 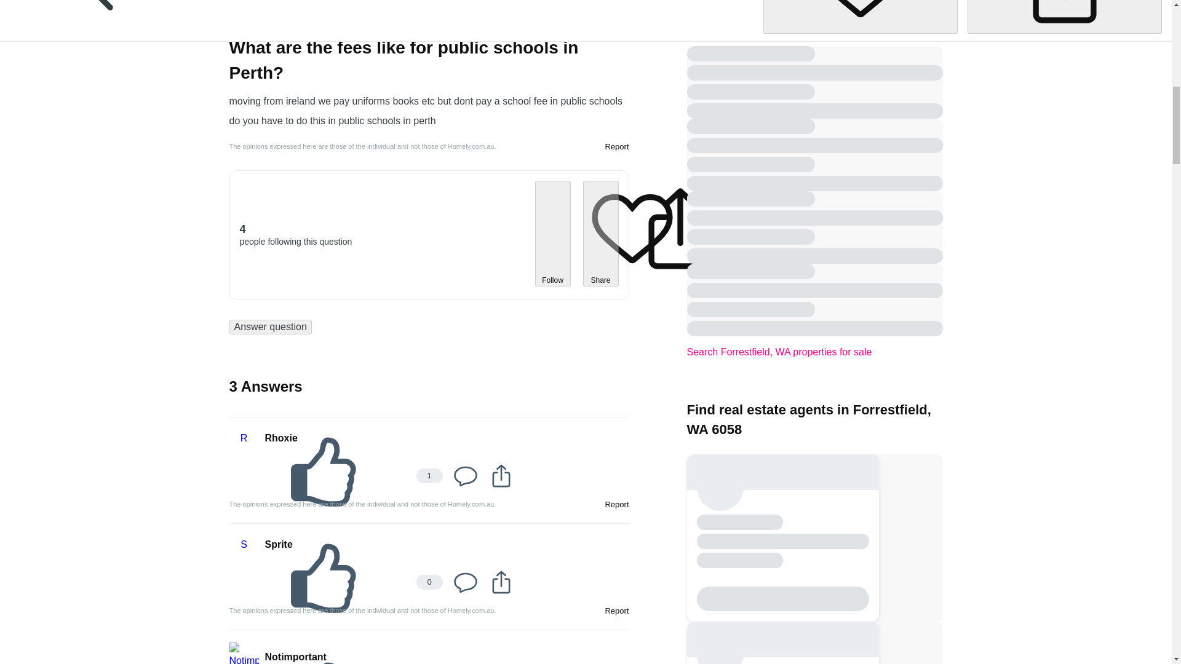 I want to click on sharoz, so click(x=280, y=19).